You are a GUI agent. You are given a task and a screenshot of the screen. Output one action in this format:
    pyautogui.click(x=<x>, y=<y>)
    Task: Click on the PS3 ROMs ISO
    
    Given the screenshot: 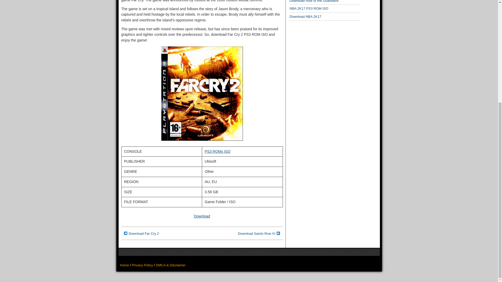 What is the action you would take?
    pyautogui.click(x=218, y=151)
    